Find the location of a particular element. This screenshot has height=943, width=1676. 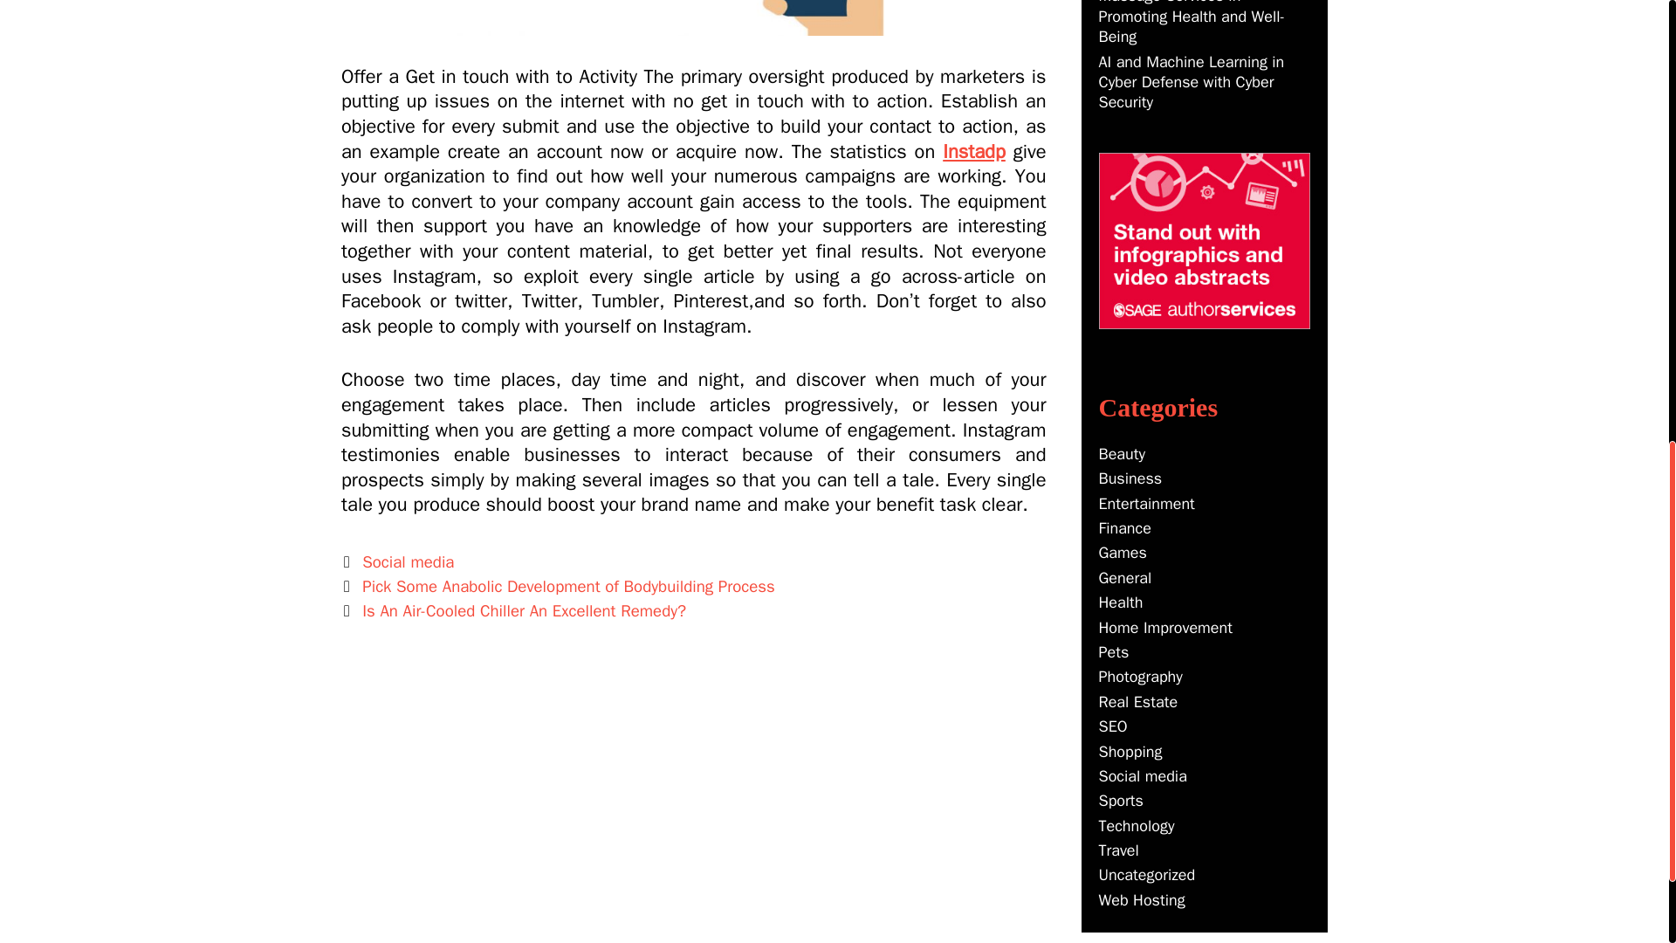

Social media is located at coordinates (1142, 775).